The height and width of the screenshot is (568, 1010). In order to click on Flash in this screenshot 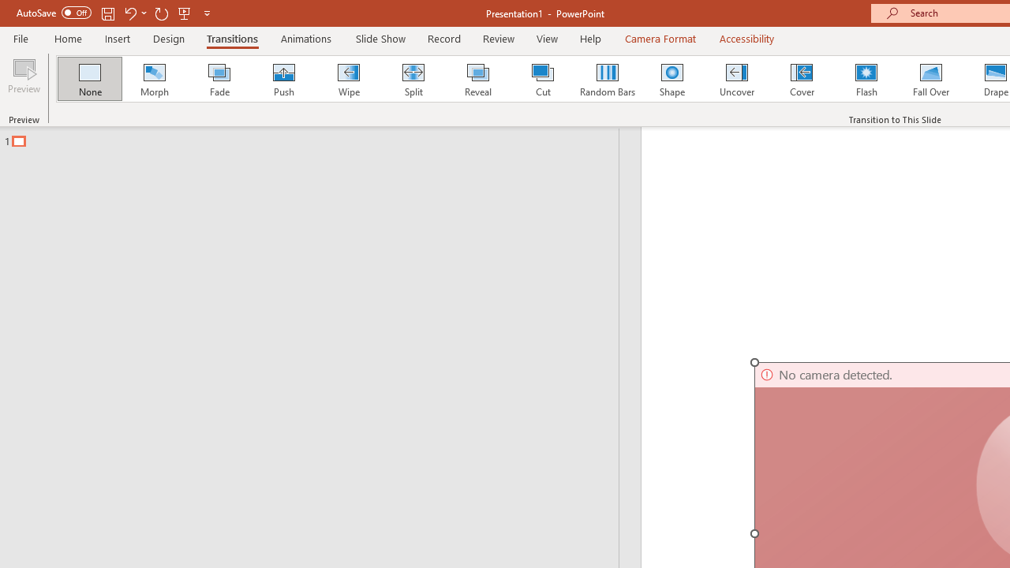, I will do `click(866, 79)`.